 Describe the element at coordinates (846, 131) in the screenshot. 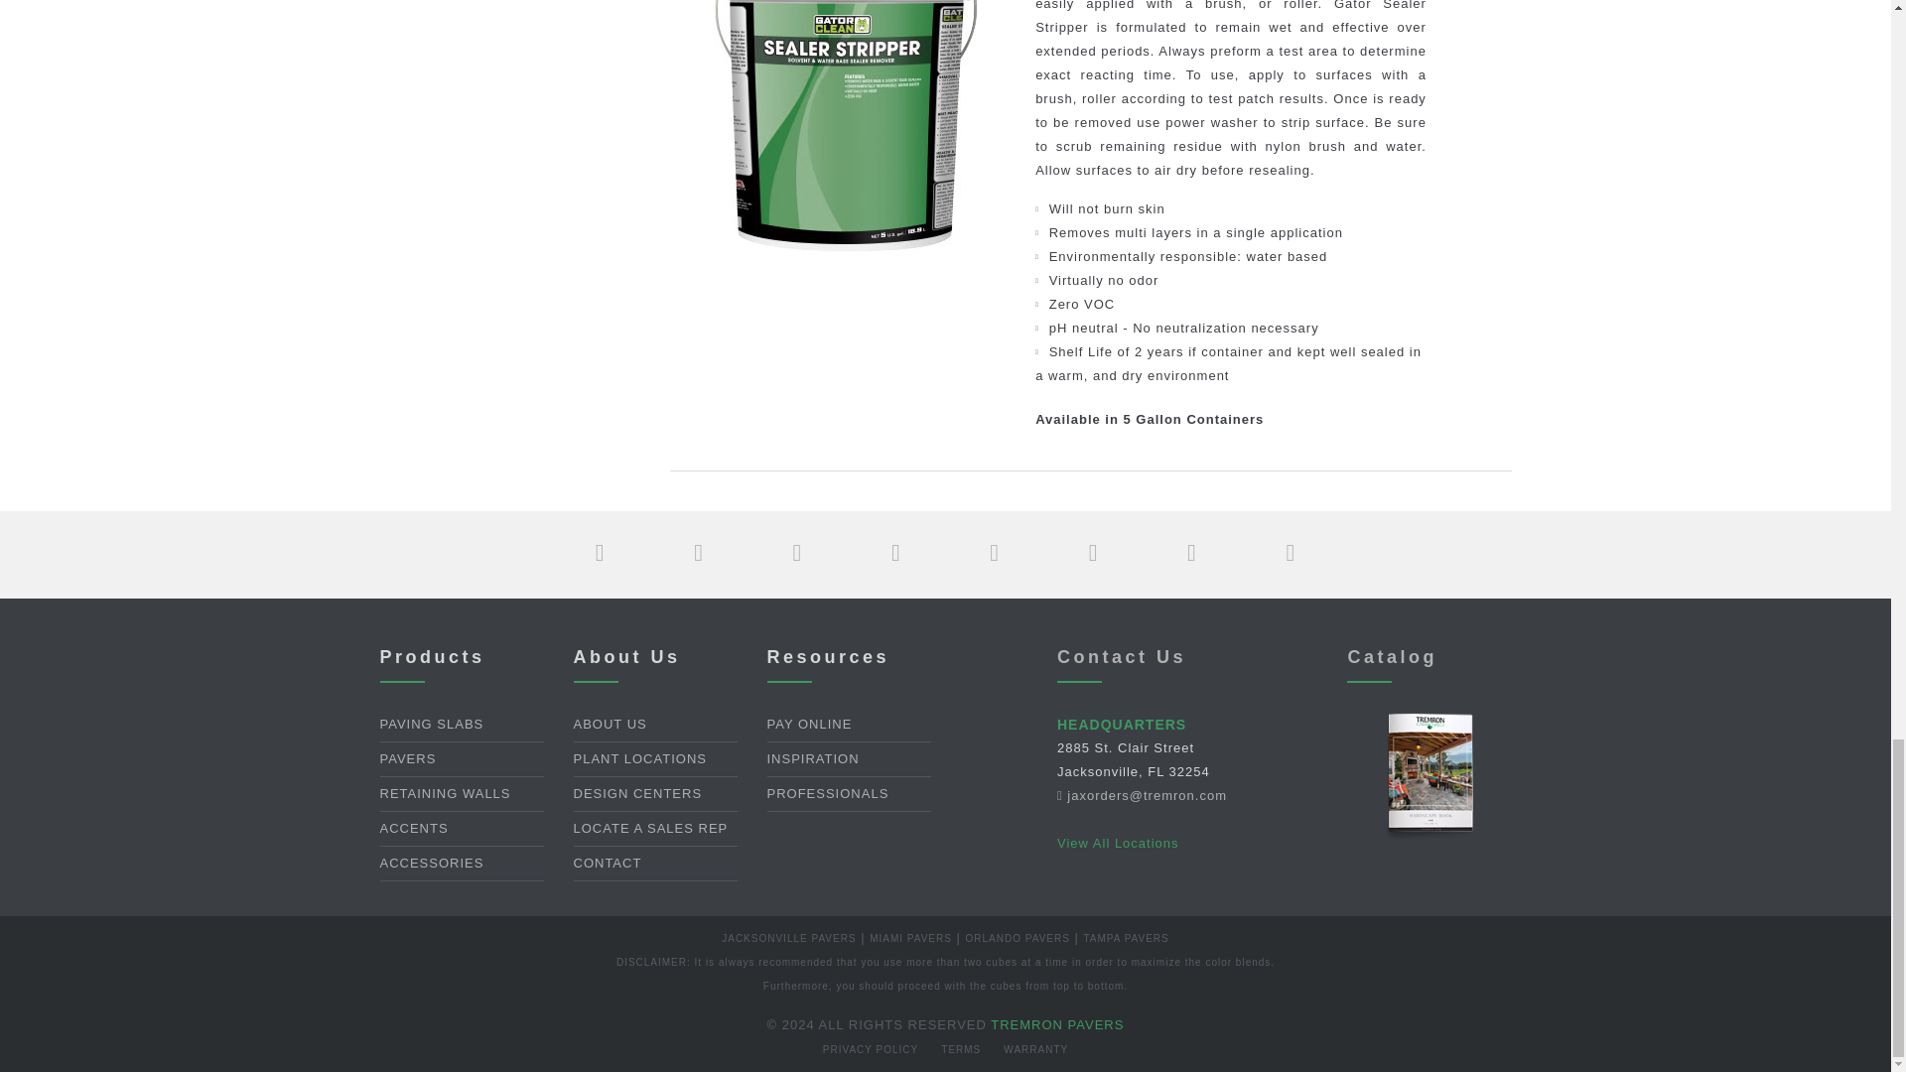

I see `Sealer Stripper` at that location.